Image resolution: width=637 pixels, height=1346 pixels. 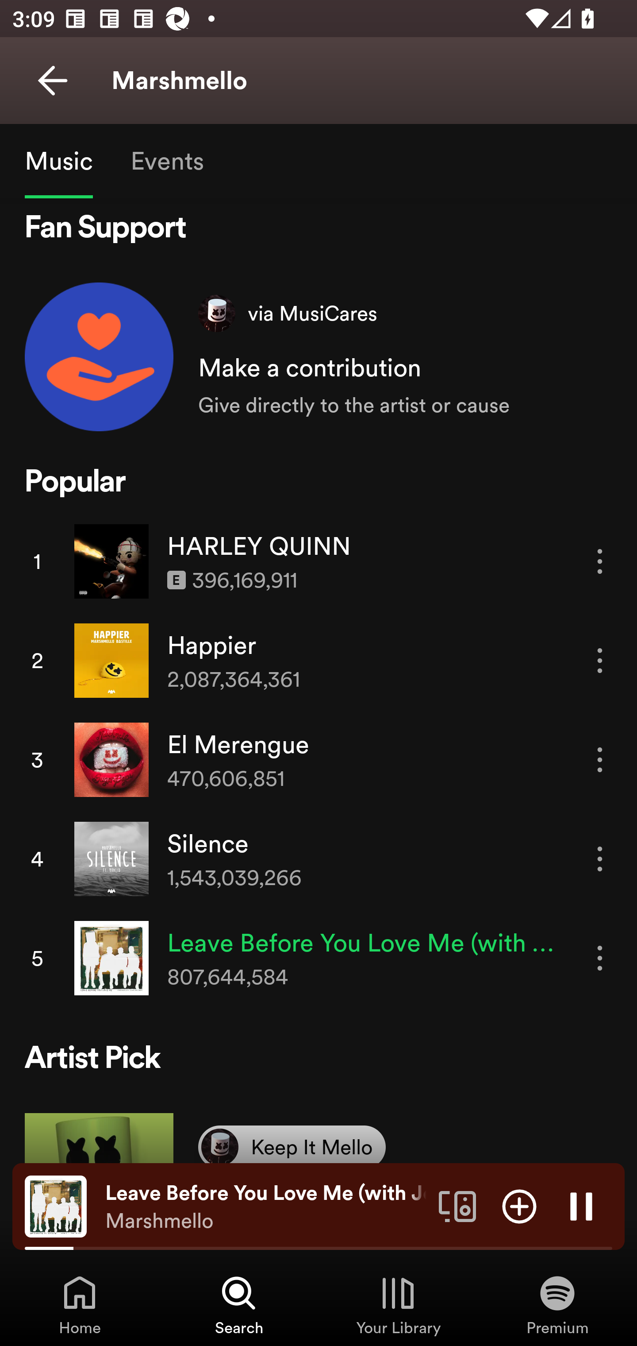 What do you see at coordinates (600, 760) in the screenshot?
I see `More options for song El Merengue` at bounding box center [600, 760].